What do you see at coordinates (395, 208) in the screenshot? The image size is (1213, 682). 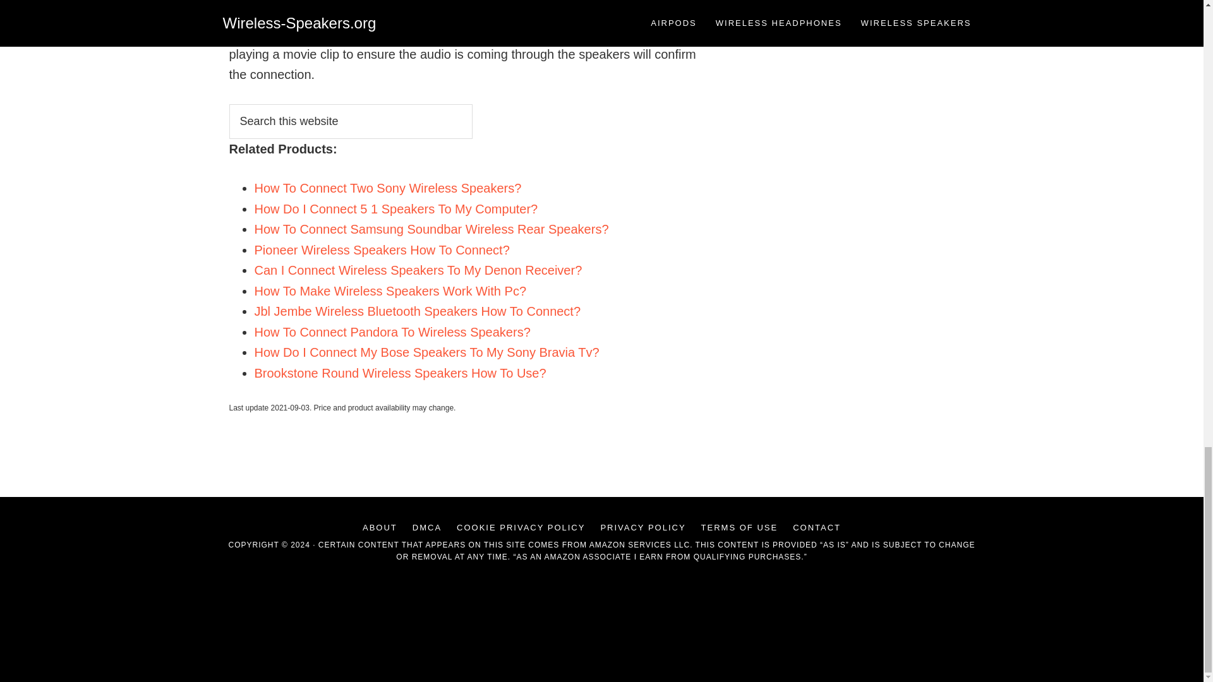 I see `How Do I Connect 5 1 Speakers To My Computer?` at bounding box center [395, 208].